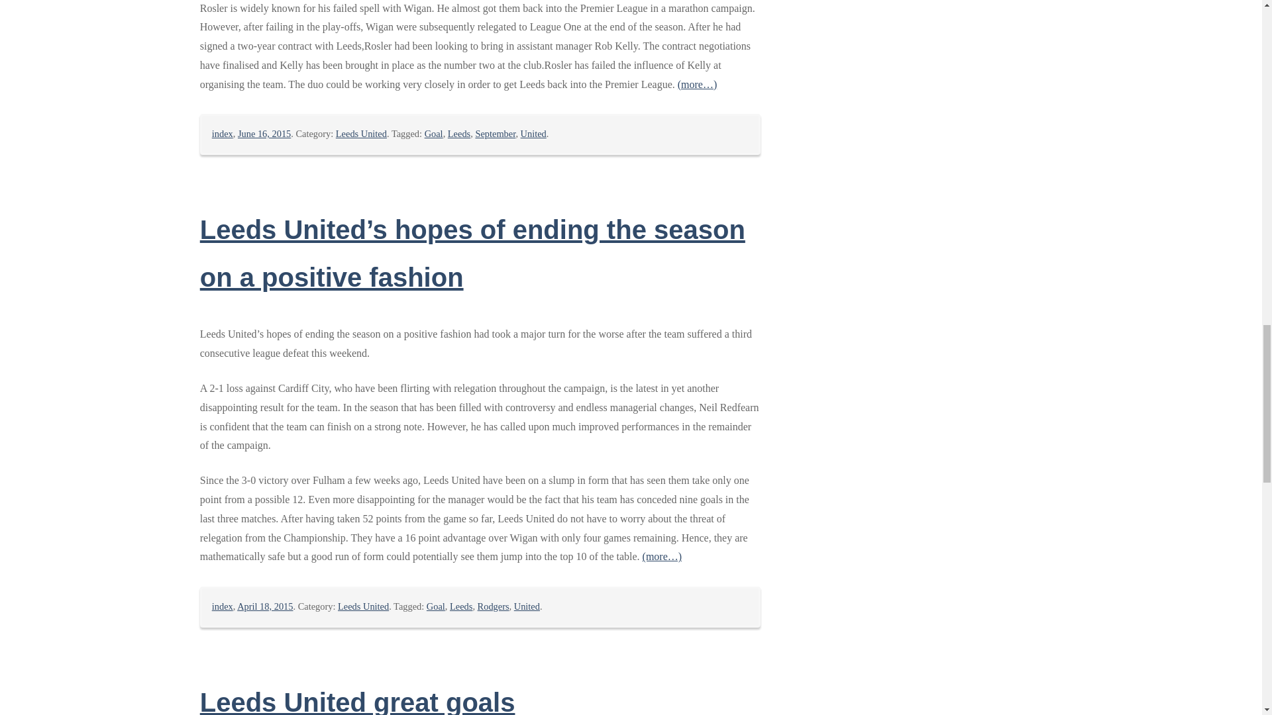 The image size is (1272, 715). I want to click on Goal, so click(433, 134).